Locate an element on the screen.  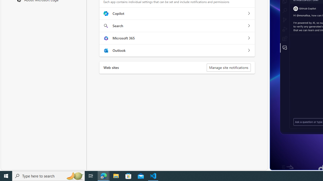
Copilot is located at coordinates (249, 14).